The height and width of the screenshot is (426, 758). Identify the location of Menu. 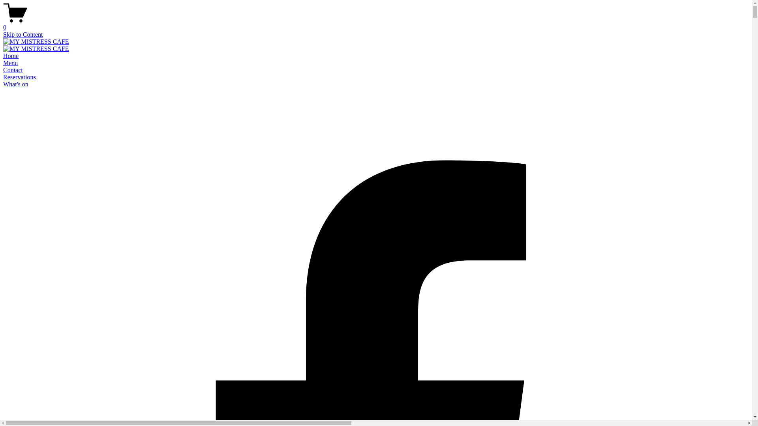
(10, 63).